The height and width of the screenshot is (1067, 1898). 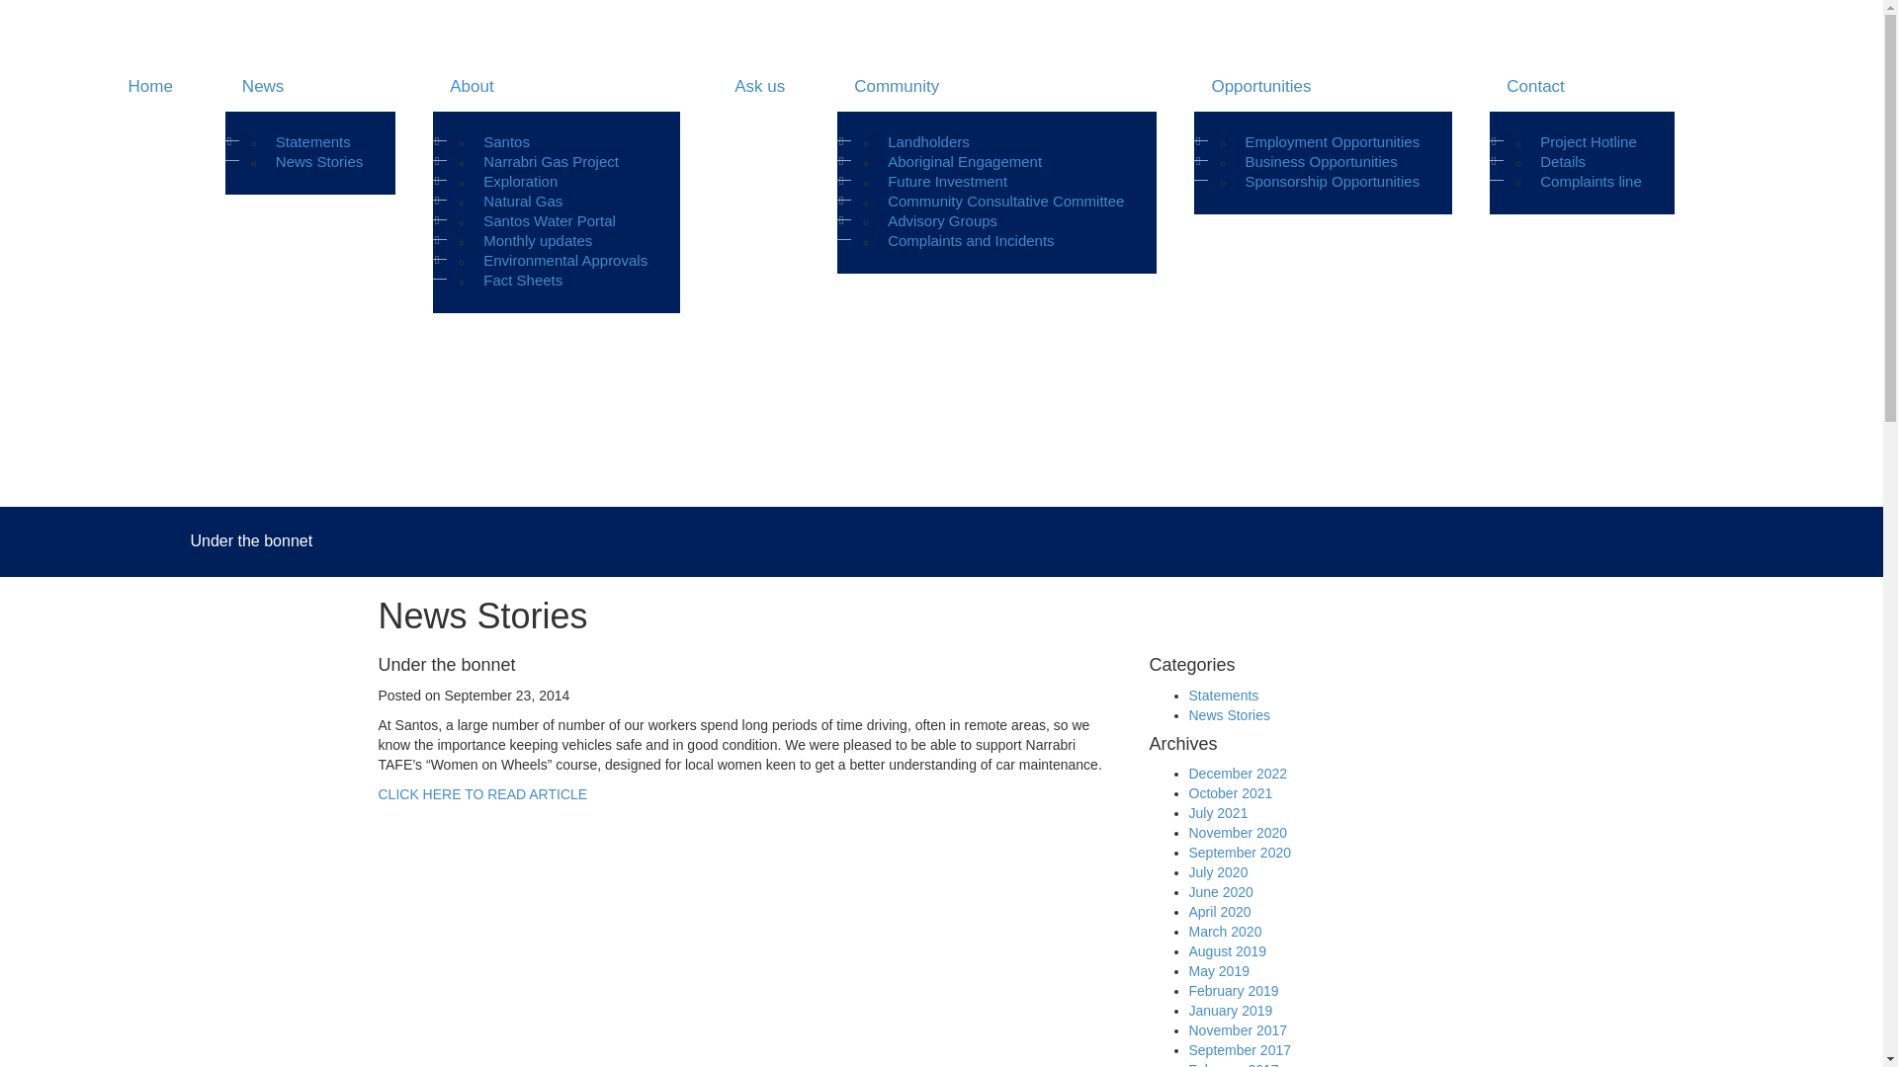 I want to click on September 2020, so click(x=1240, y=853).